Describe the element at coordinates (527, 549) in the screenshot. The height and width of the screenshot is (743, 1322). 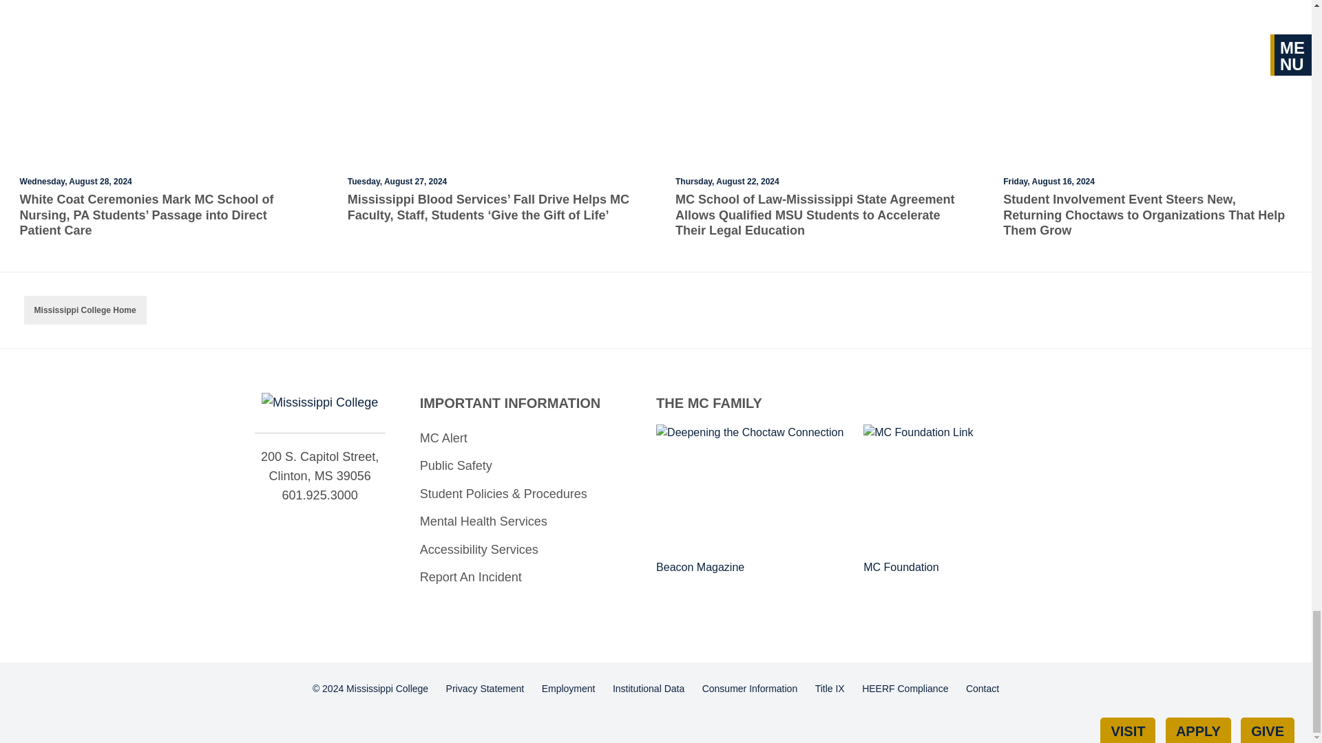
I see `Accessibility Services` at that location.